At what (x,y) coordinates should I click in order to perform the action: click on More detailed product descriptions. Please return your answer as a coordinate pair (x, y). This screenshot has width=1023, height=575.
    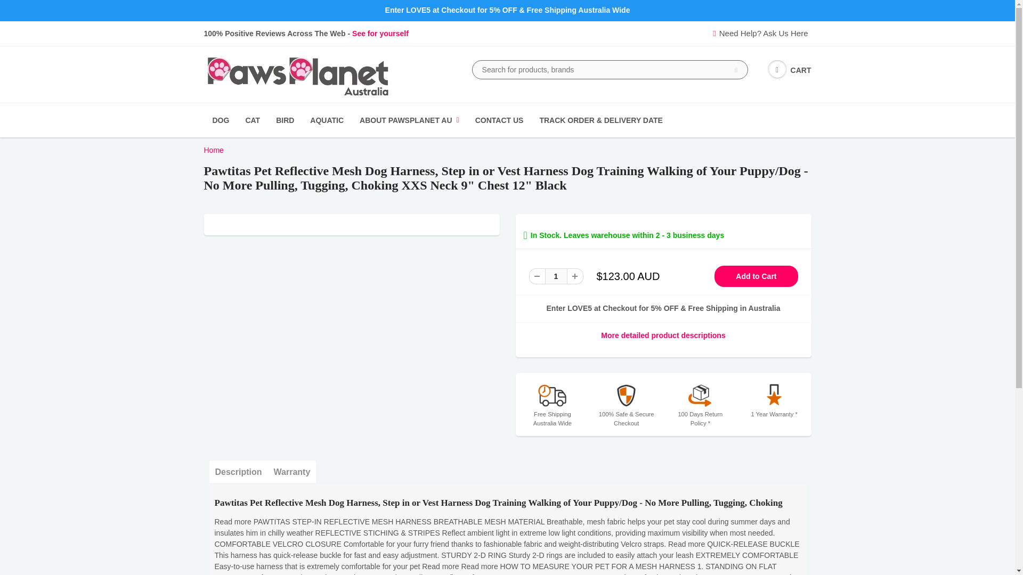
    Looking at the image, I should click on (663, 335).